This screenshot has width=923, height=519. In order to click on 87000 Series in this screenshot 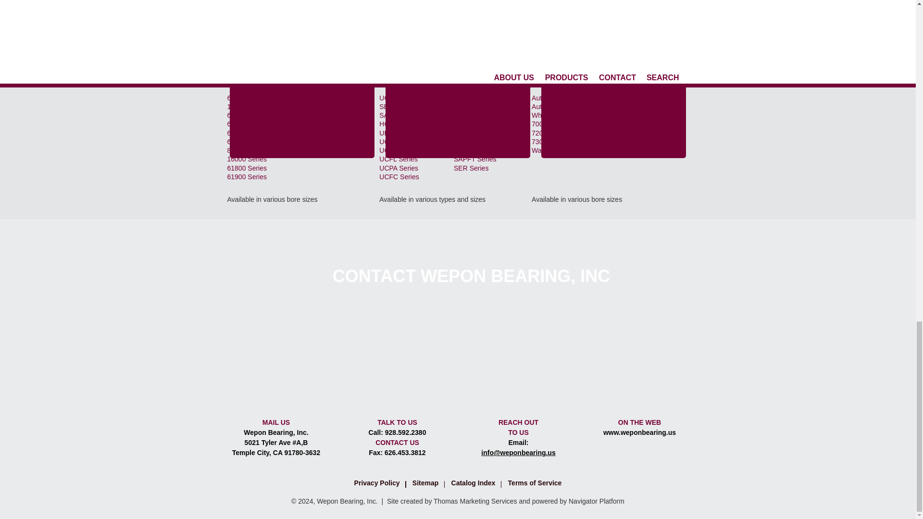, I will do `click(321, 97)`.